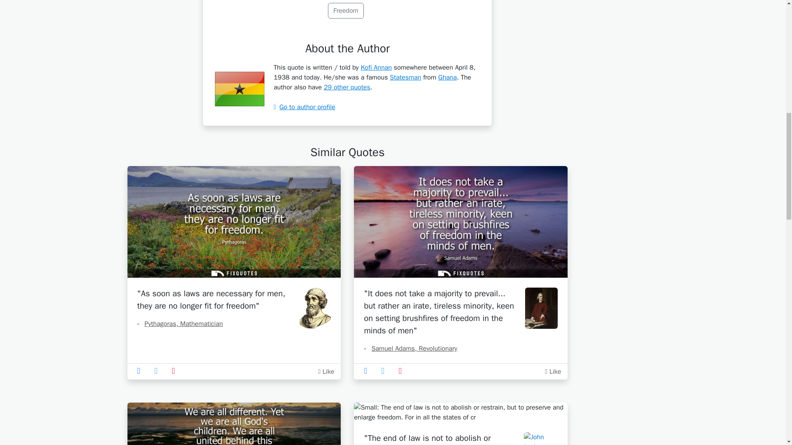 The height and width of the screenshot is (445, 792). What do you see at coordinates (141, 371) in the screenshot?
I see `Share on Facebook` at bounding box center [141, 371].